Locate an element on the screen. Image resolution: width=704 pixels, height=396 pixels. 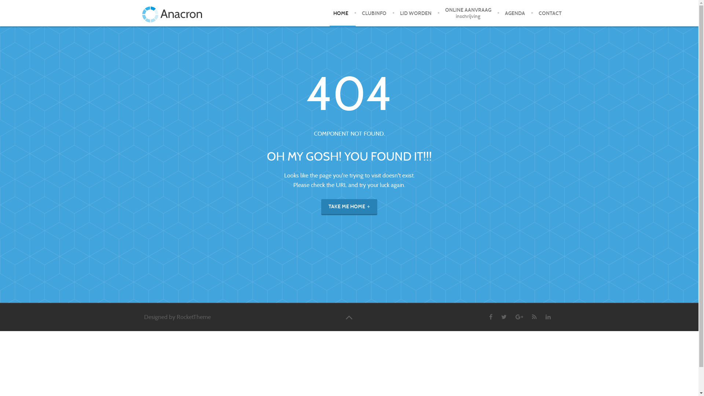
HOME is located at coordinates (341, 13).